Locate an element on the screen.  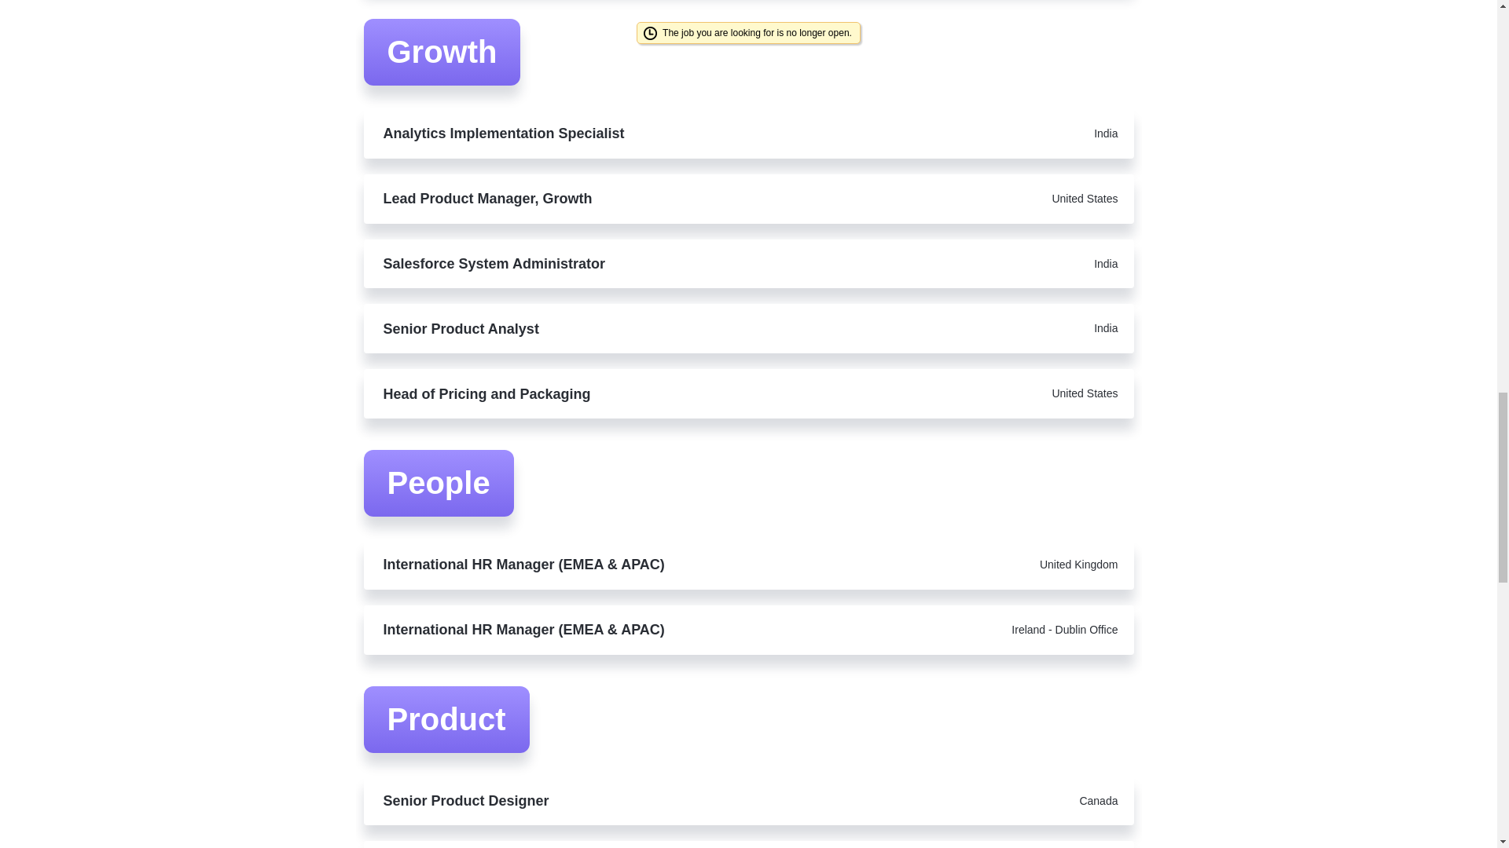
Senior Product Analyst is located at coordinates (640, 328).